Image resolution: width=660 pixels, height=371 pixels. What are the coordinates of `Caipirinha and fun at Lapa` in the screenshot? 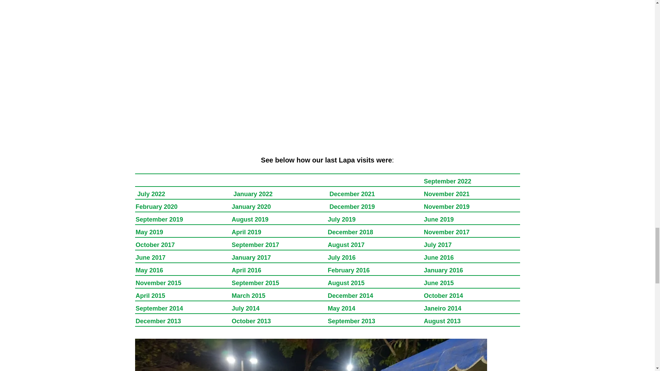 It's located at (150, 295).